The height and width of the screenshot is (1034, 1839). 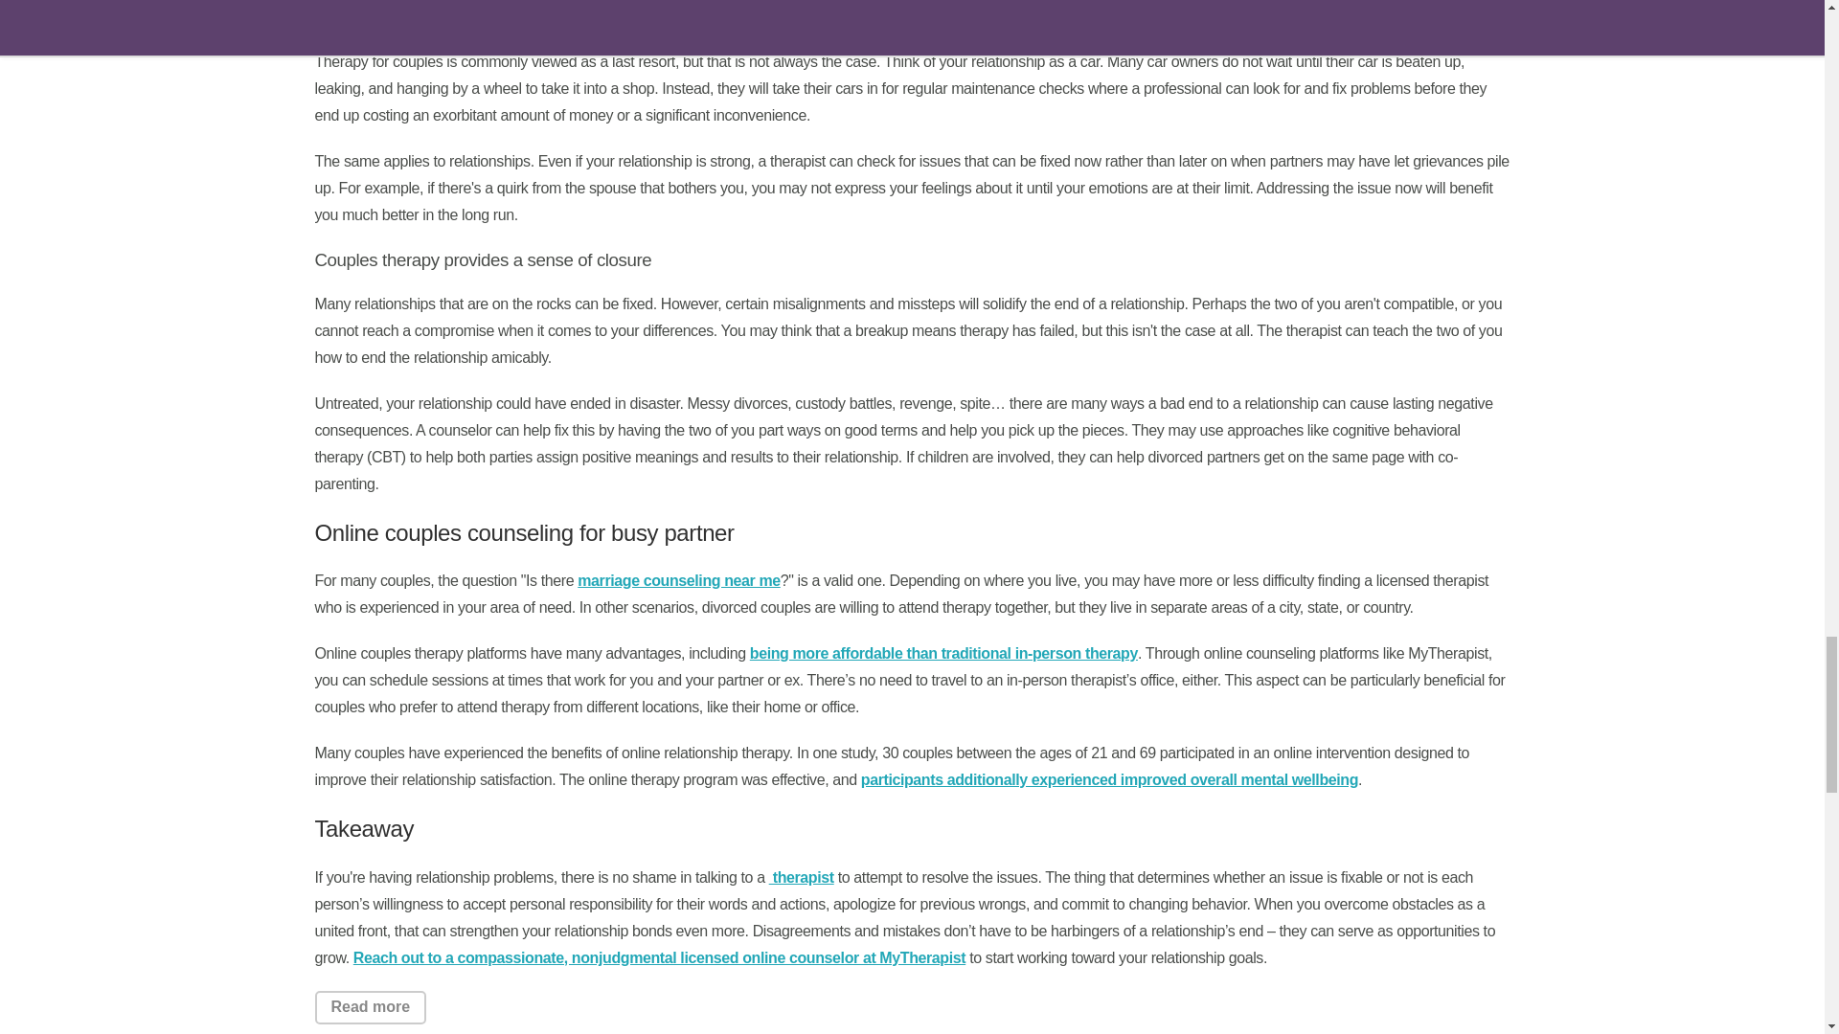 I want to click on being more affordable than traditional in-person therapy, so click(x=944, y=653).